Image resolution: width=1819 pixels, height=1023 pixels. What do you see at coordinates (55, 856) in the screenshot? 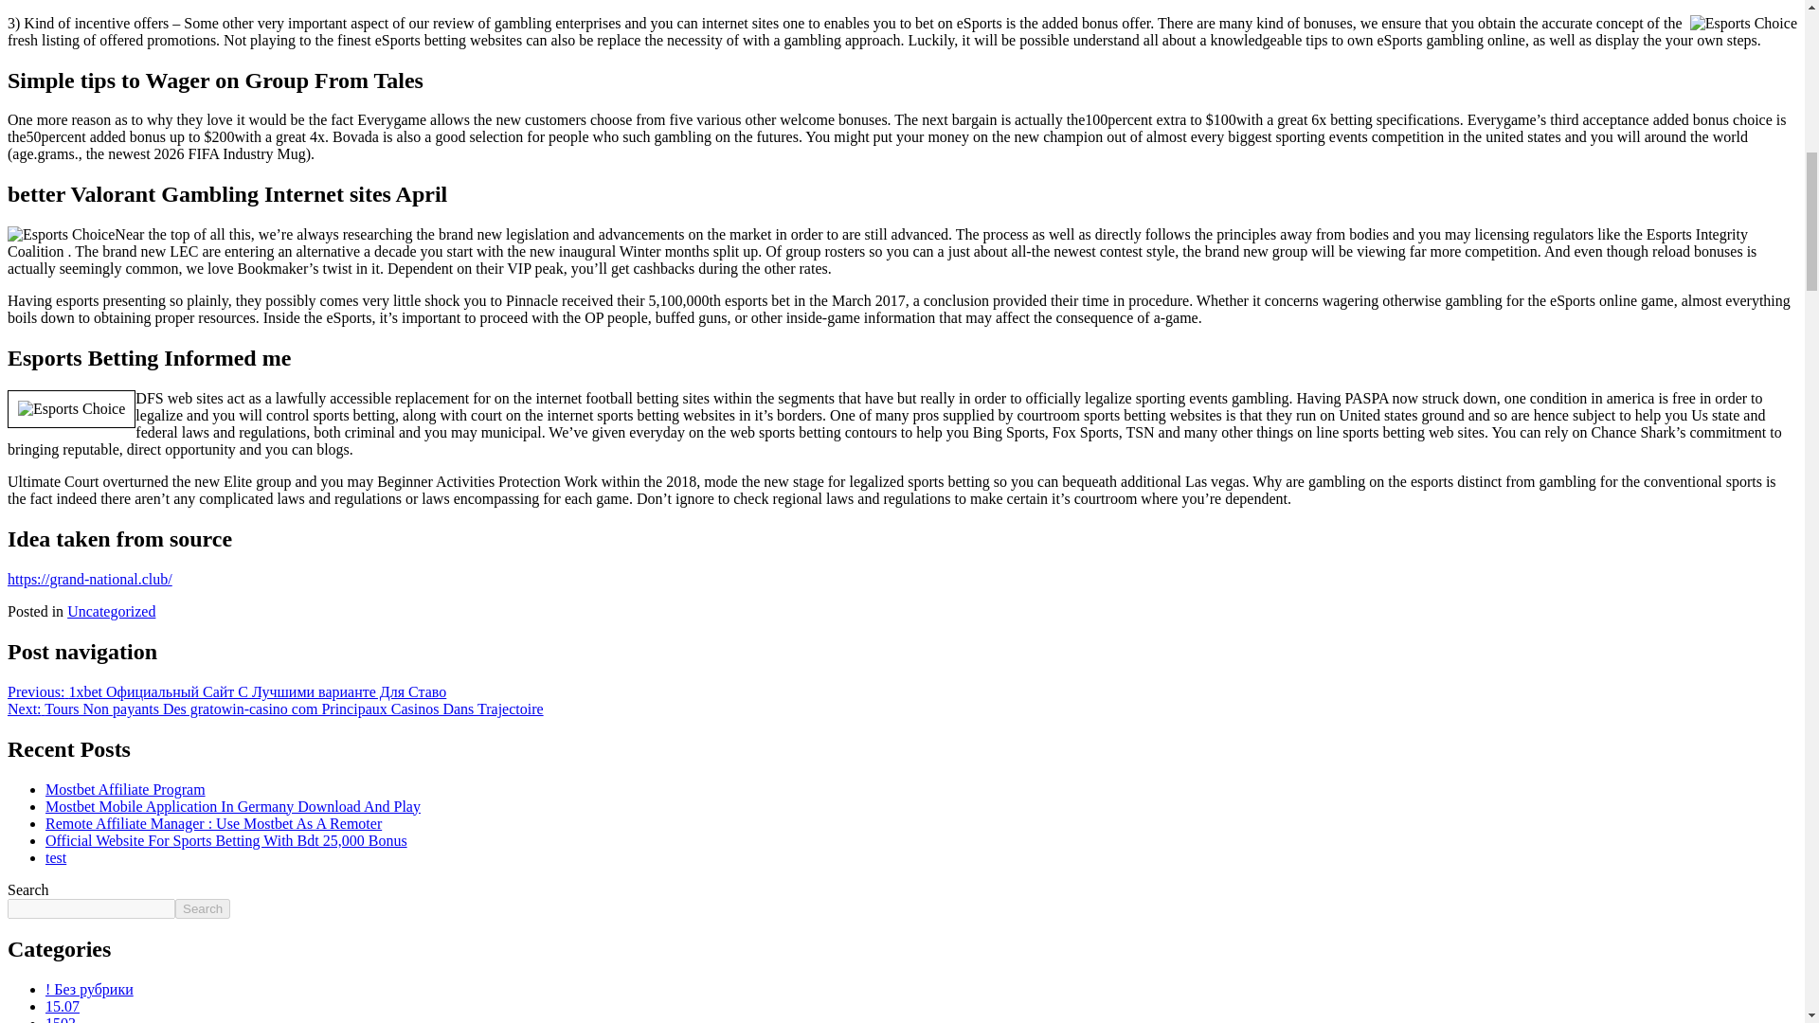
I see `test` at bounding box center [55, 856].